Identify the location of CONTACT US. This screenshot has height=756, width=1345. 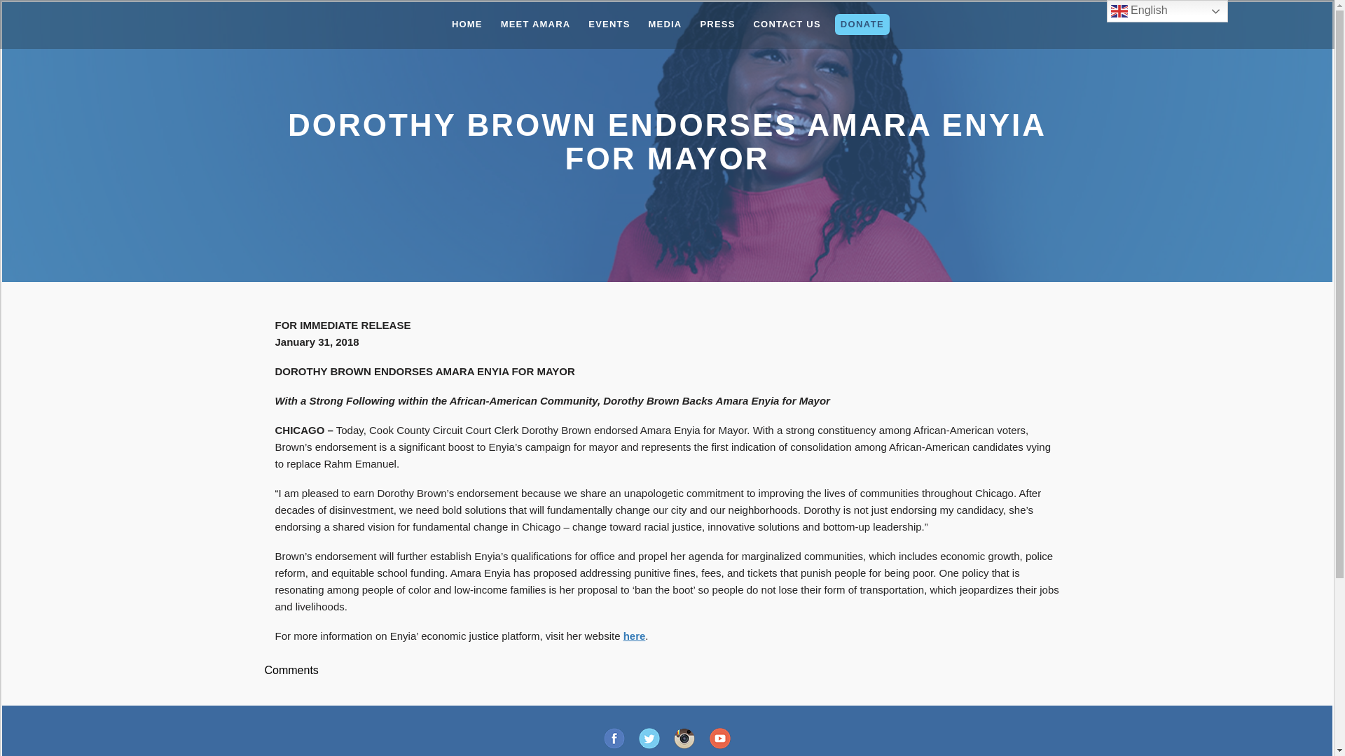
(787, 24).